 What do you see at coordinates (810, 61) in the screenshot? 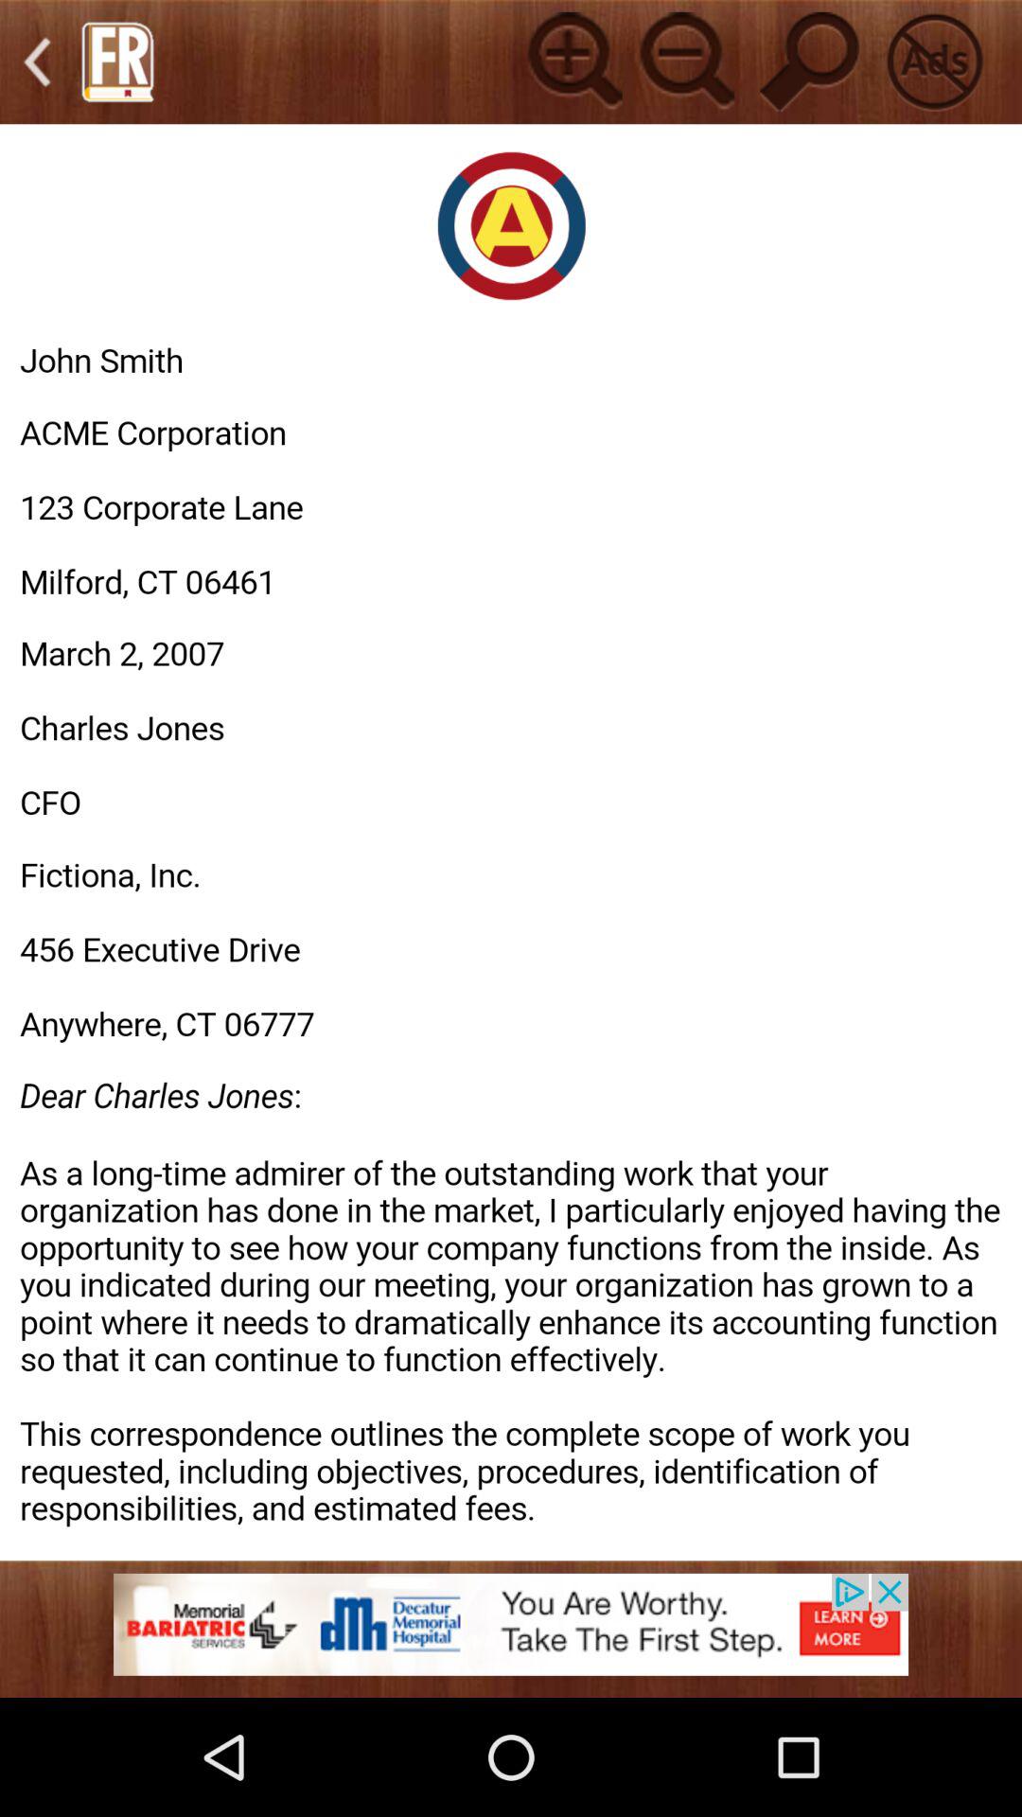
I see `for search option` at bounding box center [810, 61].